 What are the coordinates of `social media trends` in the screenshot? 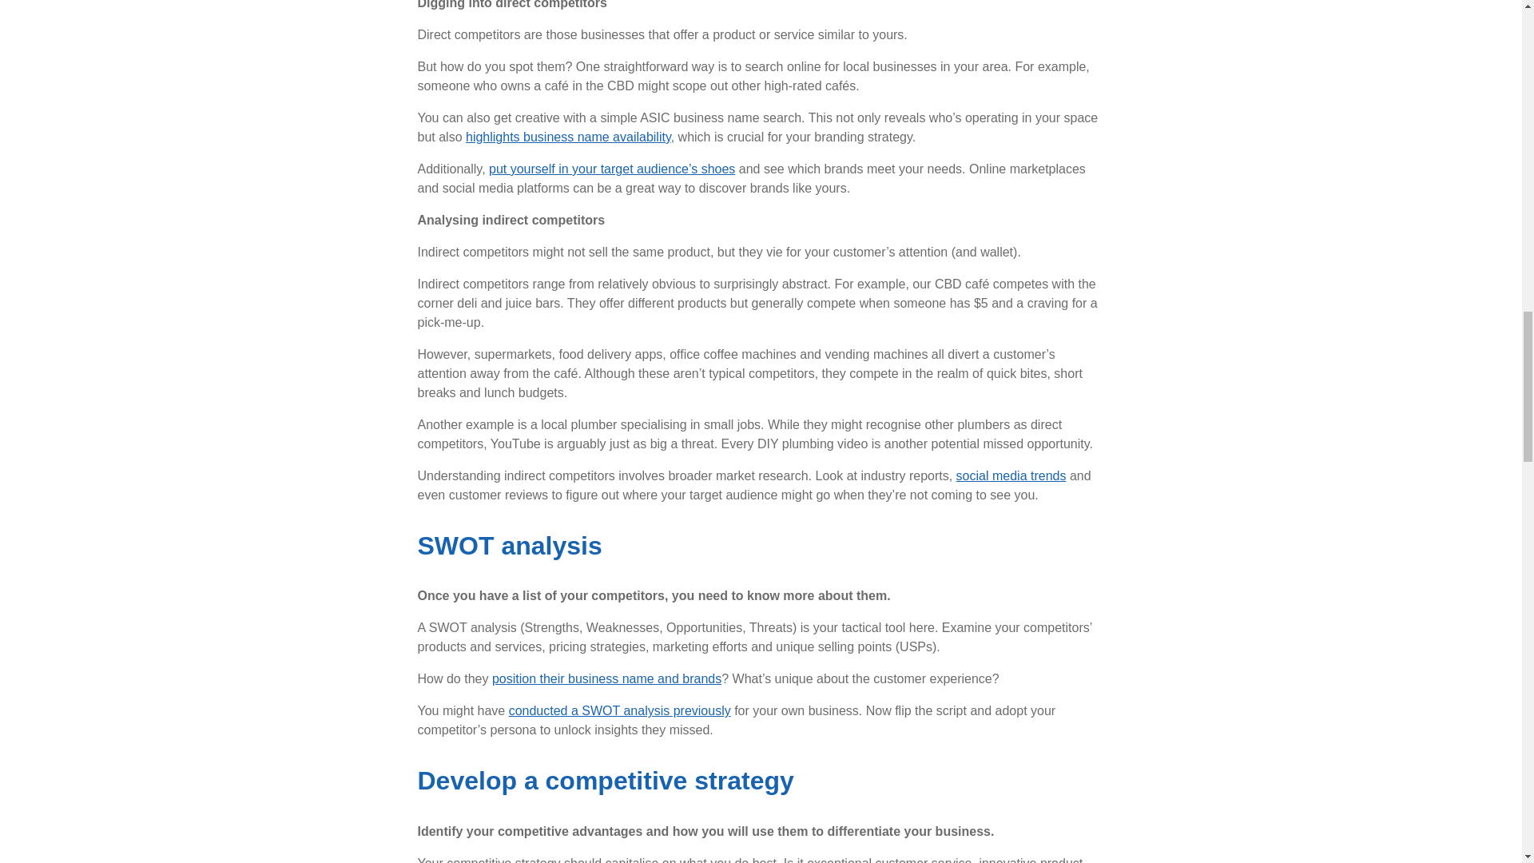 It's located at (1011, 475).